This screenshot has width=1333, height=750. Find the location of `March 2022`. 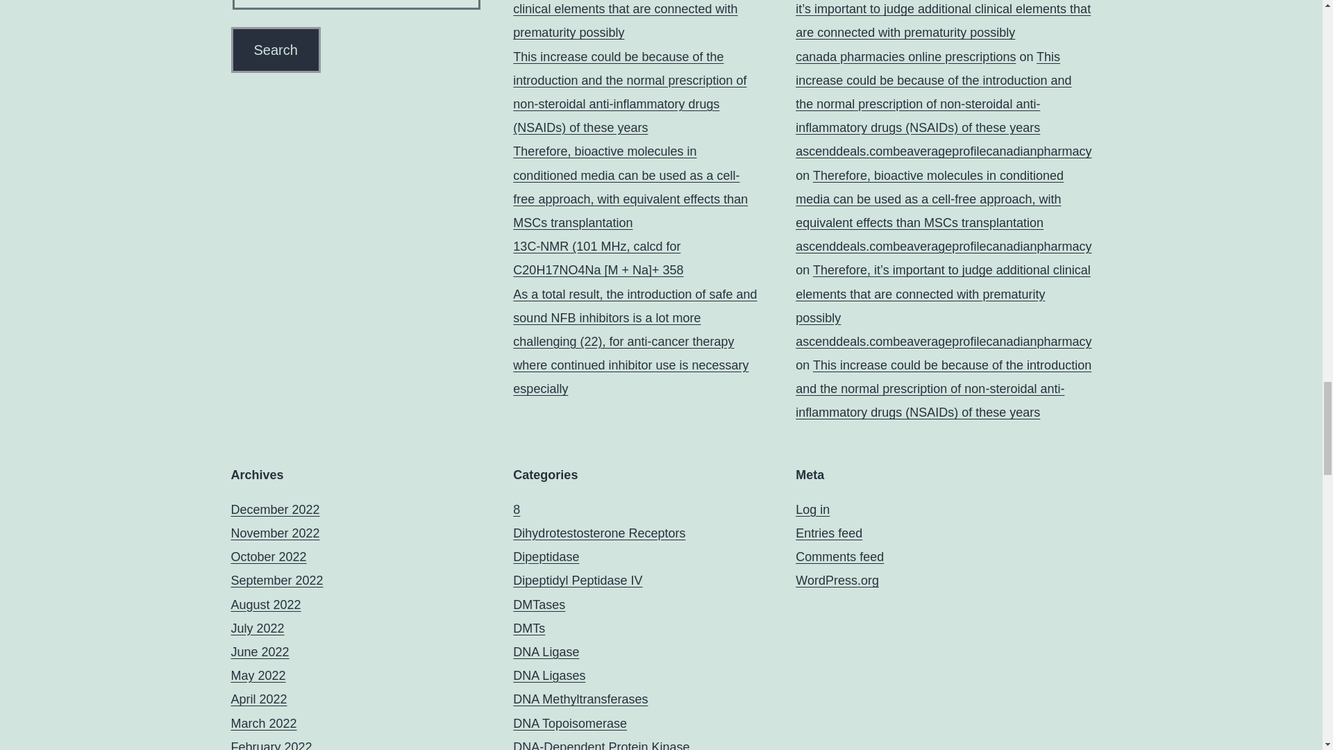

March 2022 is located at coordinates (263, 724).